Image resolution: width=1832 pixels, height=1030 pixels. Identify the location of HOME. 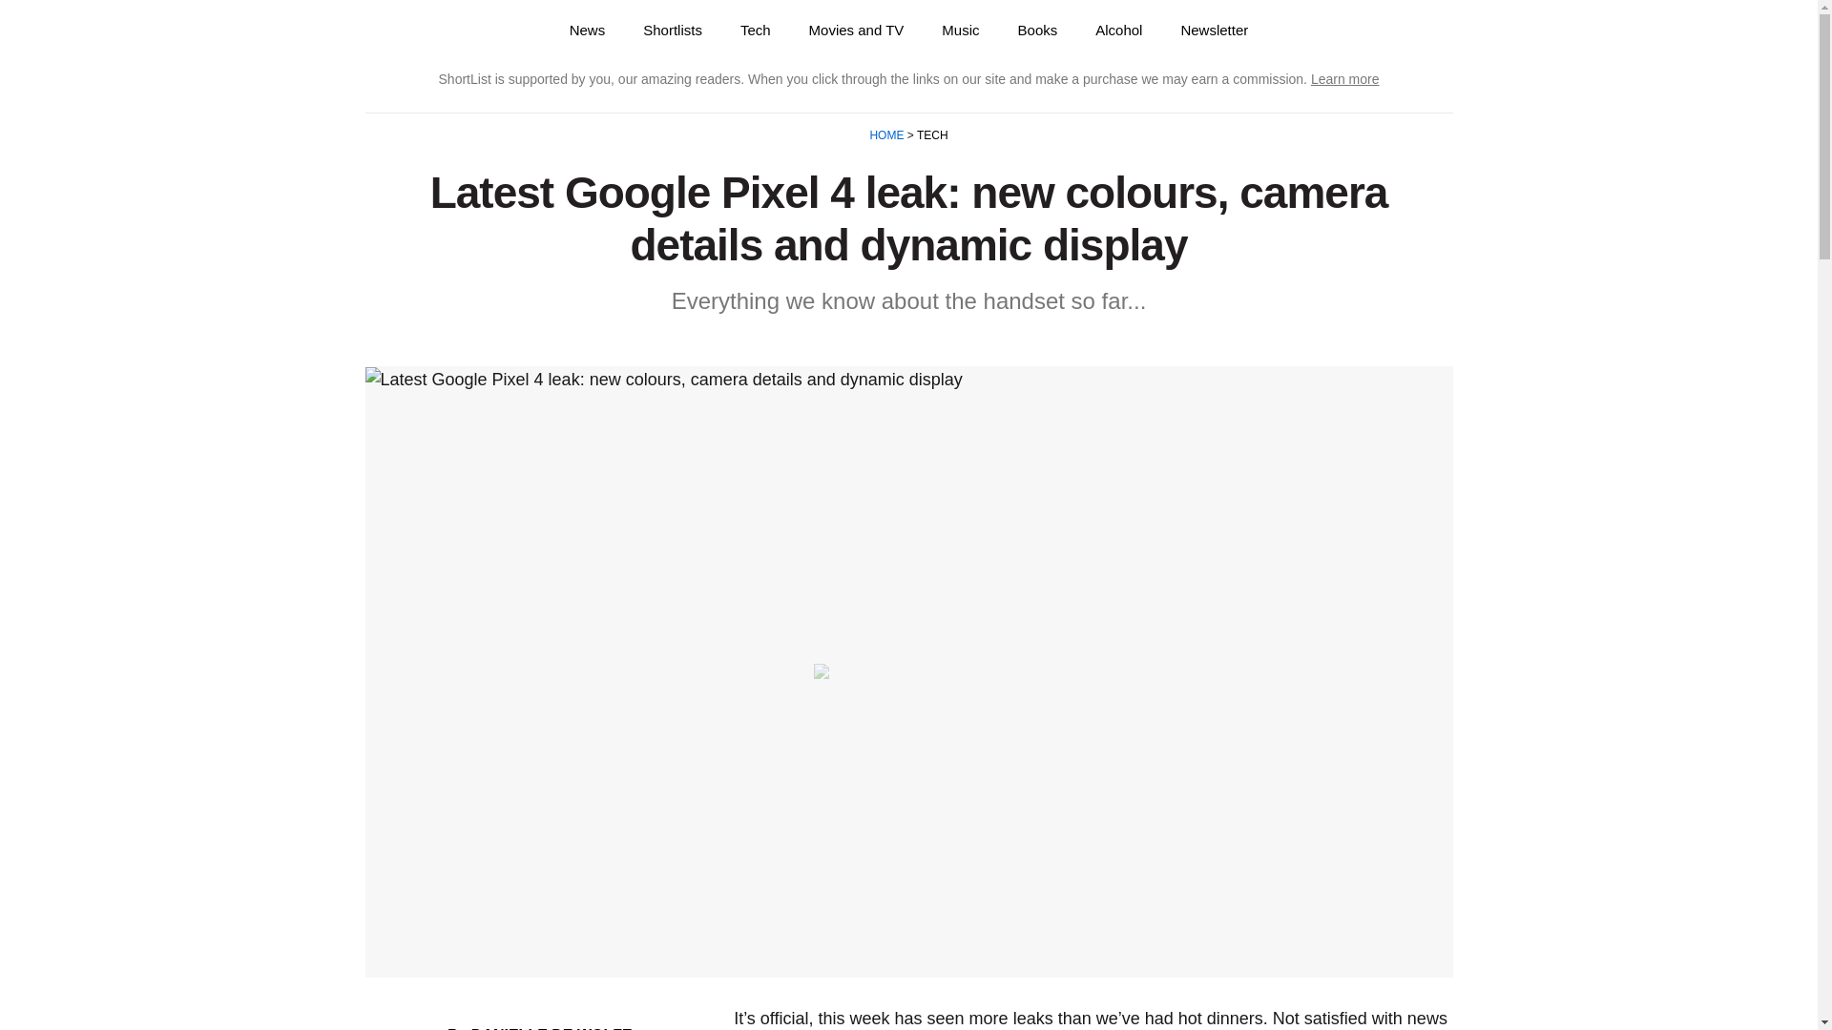
(887, 135).